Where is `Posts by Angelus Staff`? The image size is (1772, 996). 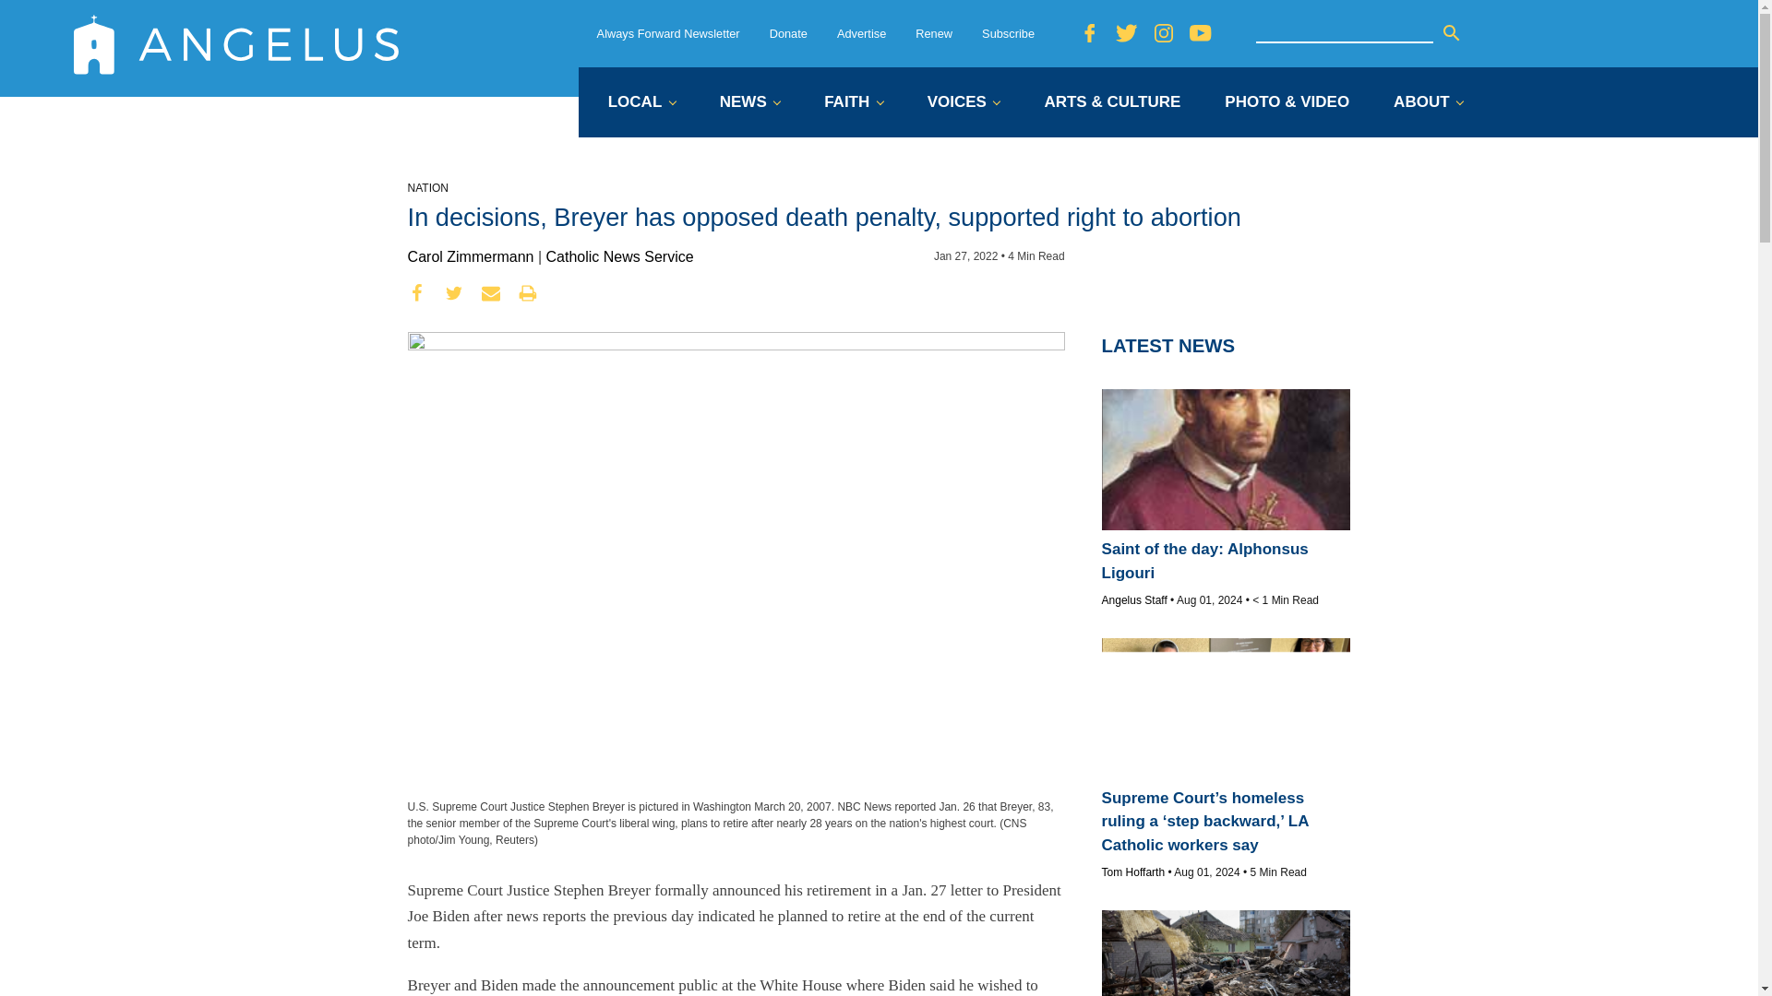 Posts by Angelus Staff is located at coordinates (1135, 599).